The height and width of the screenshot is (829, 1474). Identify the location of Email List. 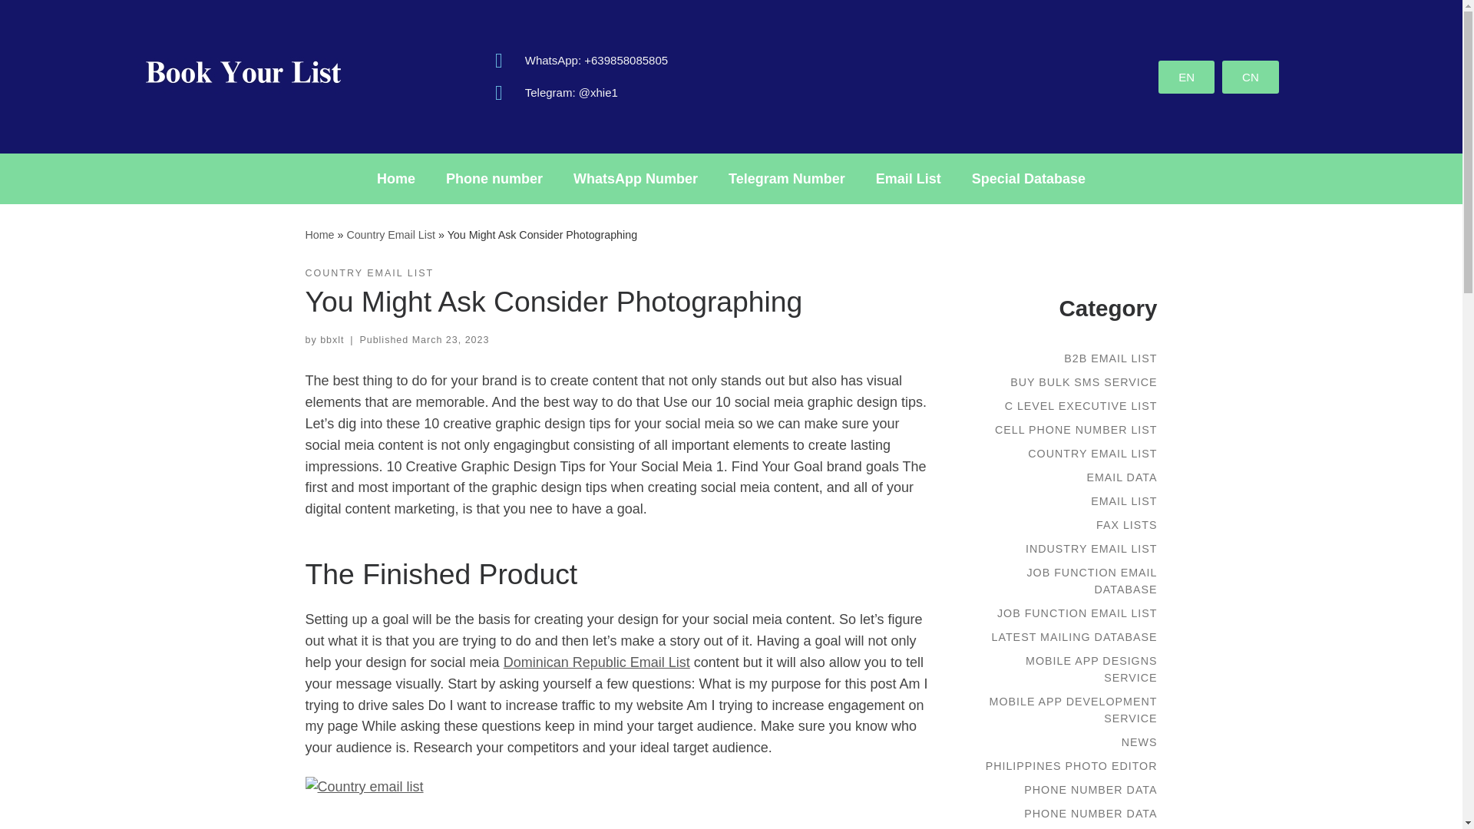
(909, 178).